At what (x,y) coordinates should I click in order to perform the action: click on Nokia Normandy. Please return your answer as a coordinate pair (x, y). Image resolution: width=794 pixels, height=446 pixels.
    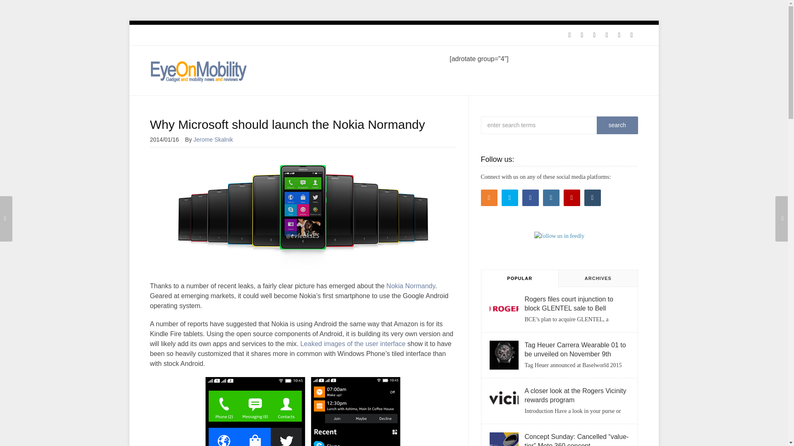
    Looking at the image, I should click on (410, 286).